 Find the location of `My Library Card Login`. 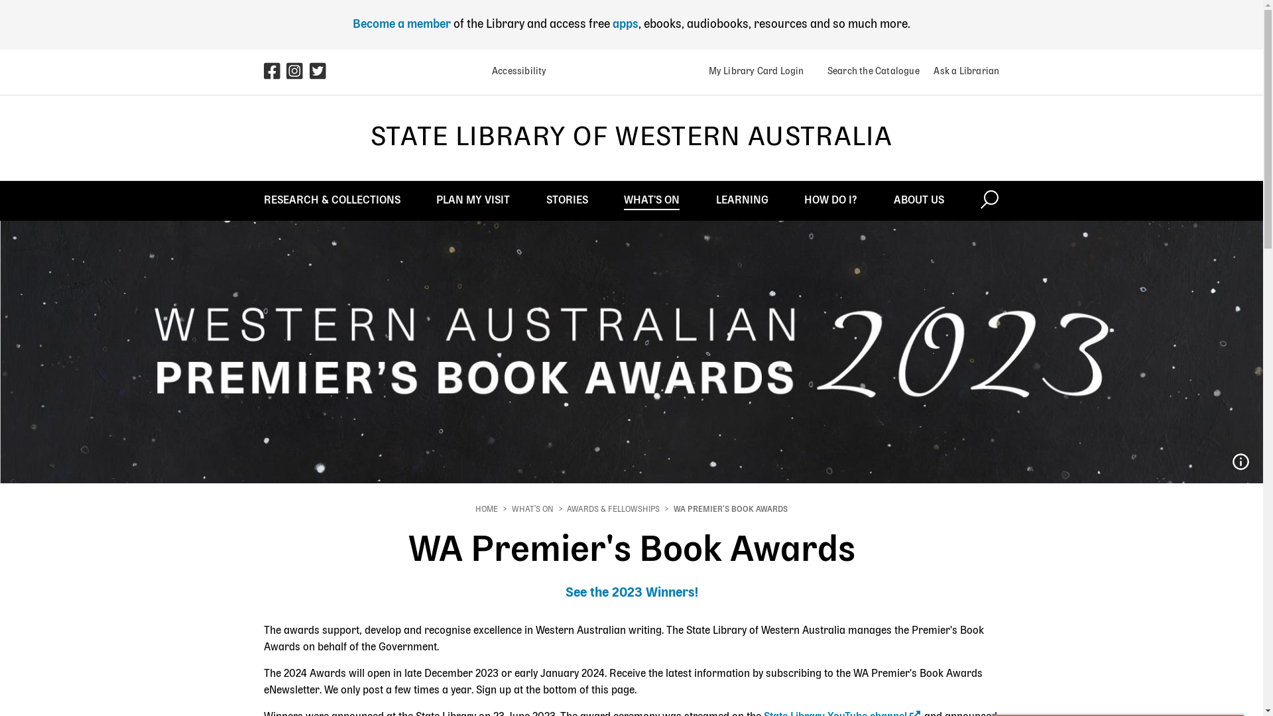

My Library Card Login is located at coordinates (756, 72).